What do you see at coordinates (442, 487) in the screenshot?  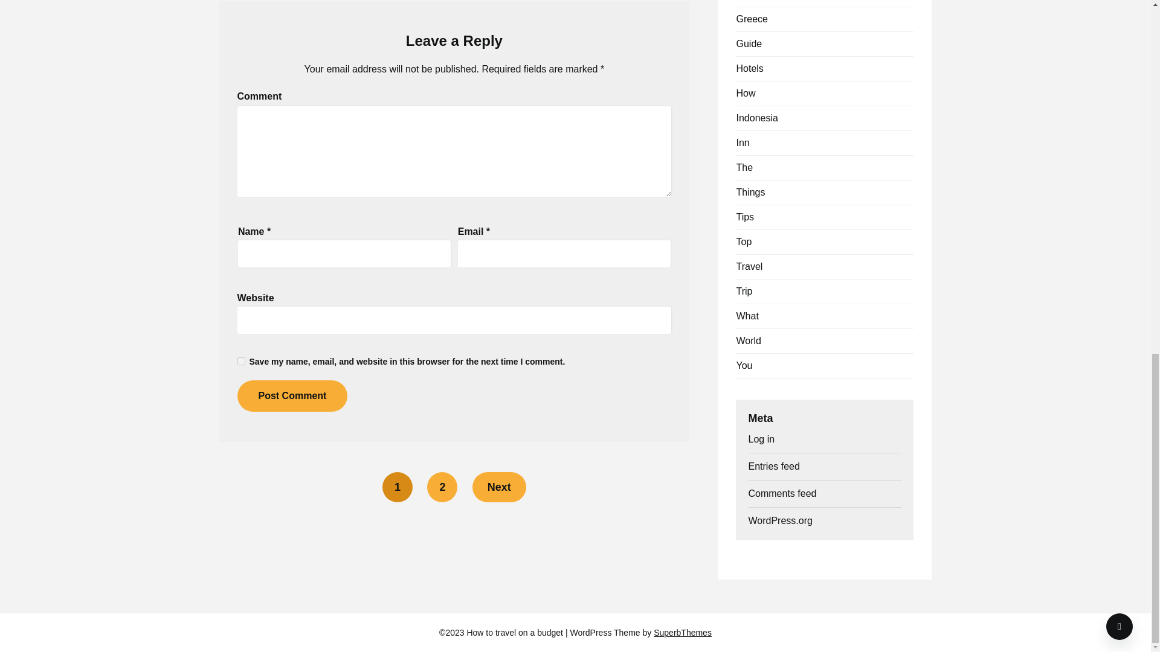 I see `2` at bounding box center [442, 487].